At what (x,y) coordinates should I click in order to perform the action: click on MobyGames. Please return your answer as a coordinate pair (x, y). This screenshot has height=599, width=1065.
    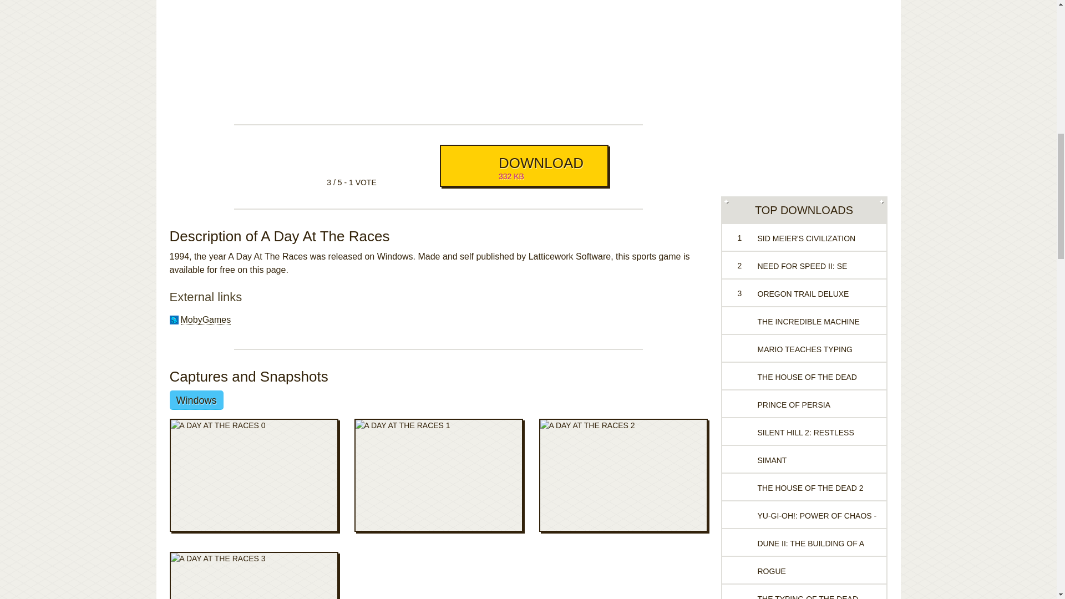
    Looking at the image, I should click on (206, 320).